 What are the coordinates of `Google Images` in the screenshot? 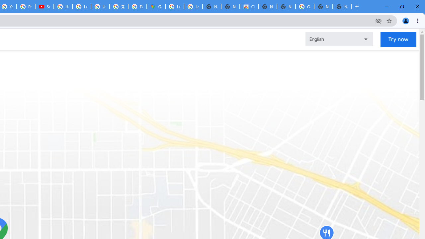 It's located at (304, 7).